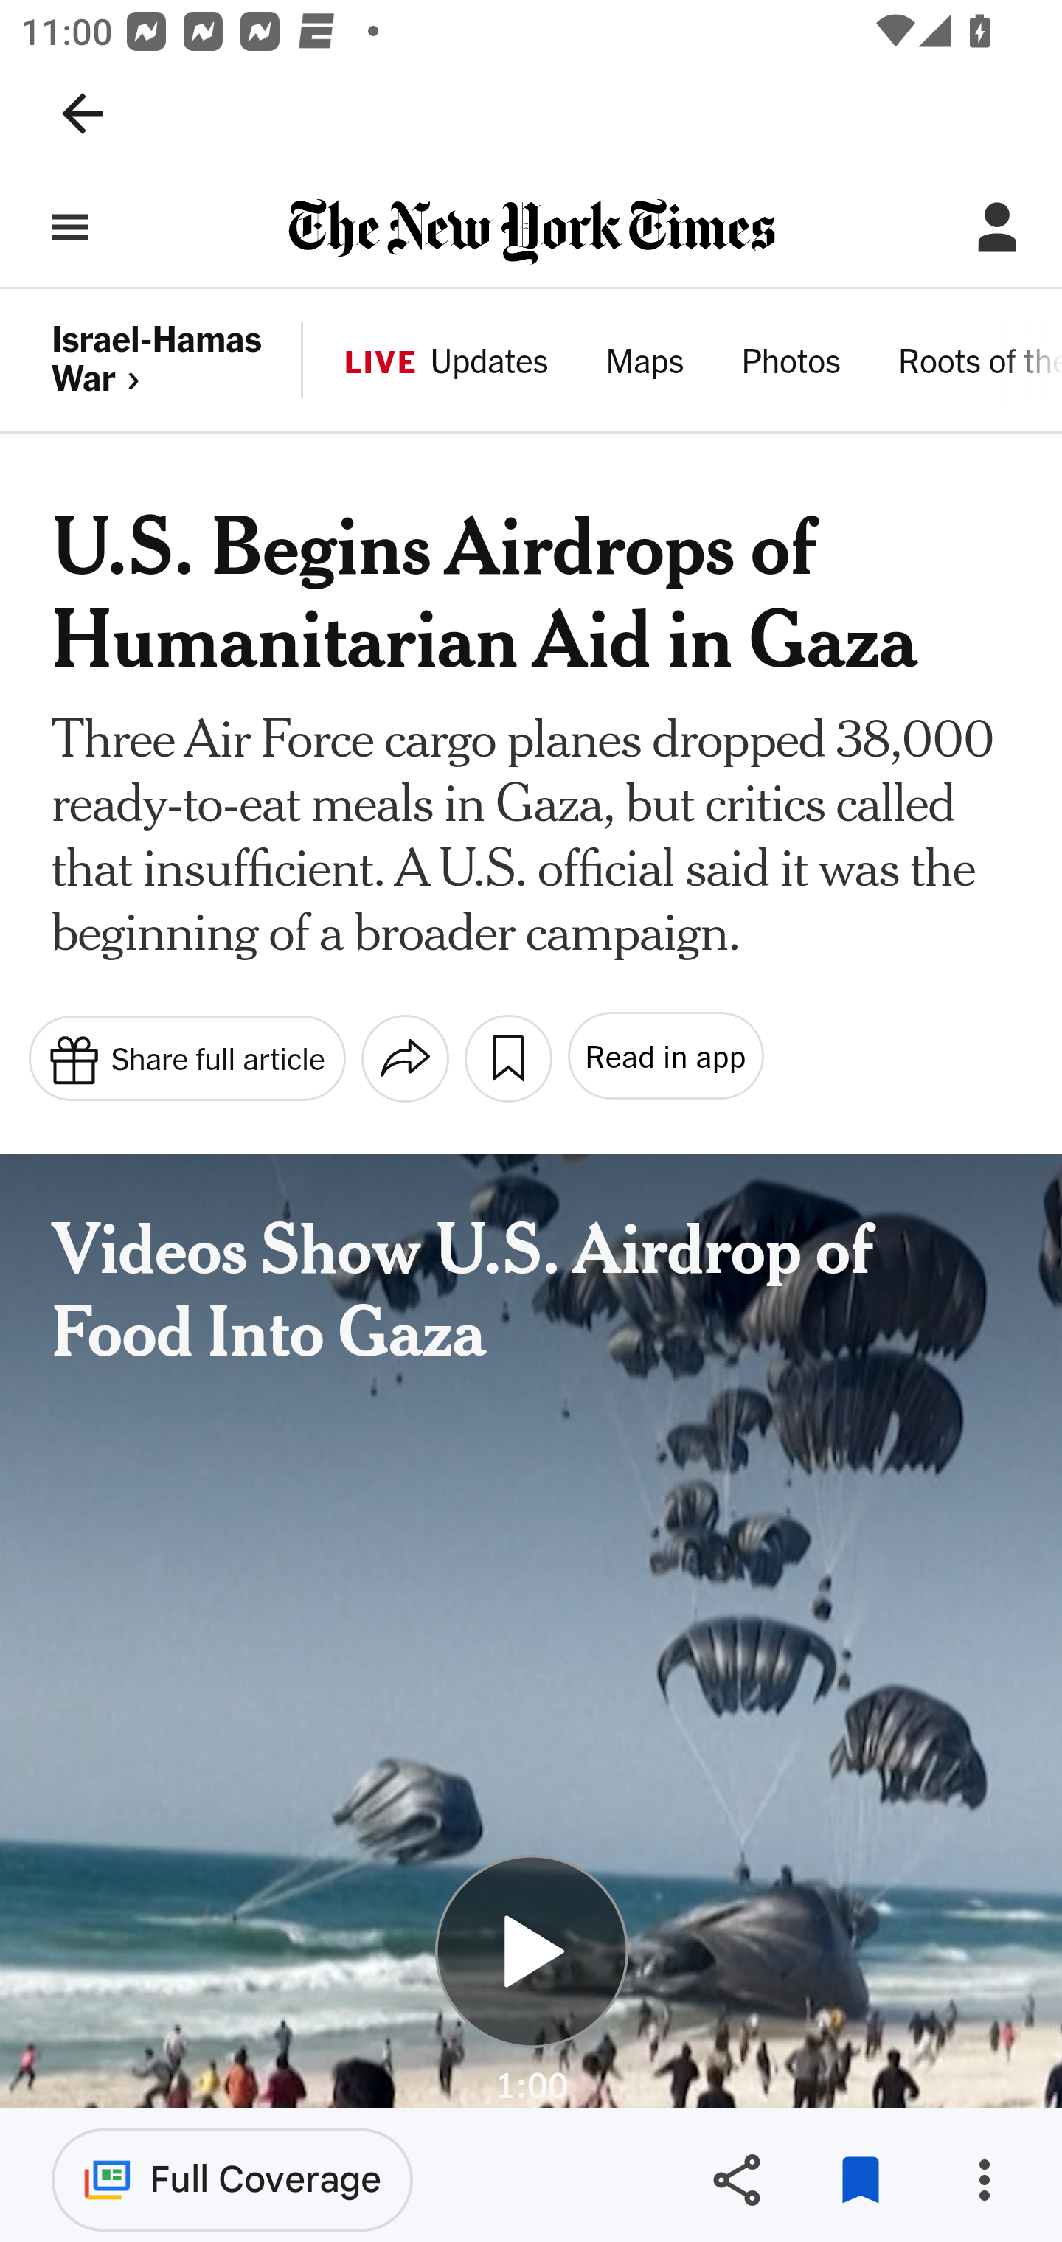  Describe the element at coordinates (507, 1058) in the screenshot. I see `Save article for reading later...` at that location.